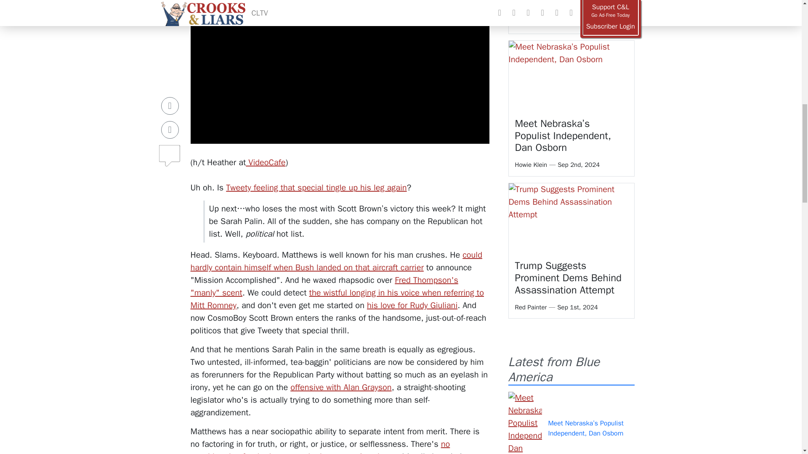 The image size is (808, 454). Describe the element at coordinates (412, 305) in the screenshot. I see `his love for Rudy Giuliani` at that location.